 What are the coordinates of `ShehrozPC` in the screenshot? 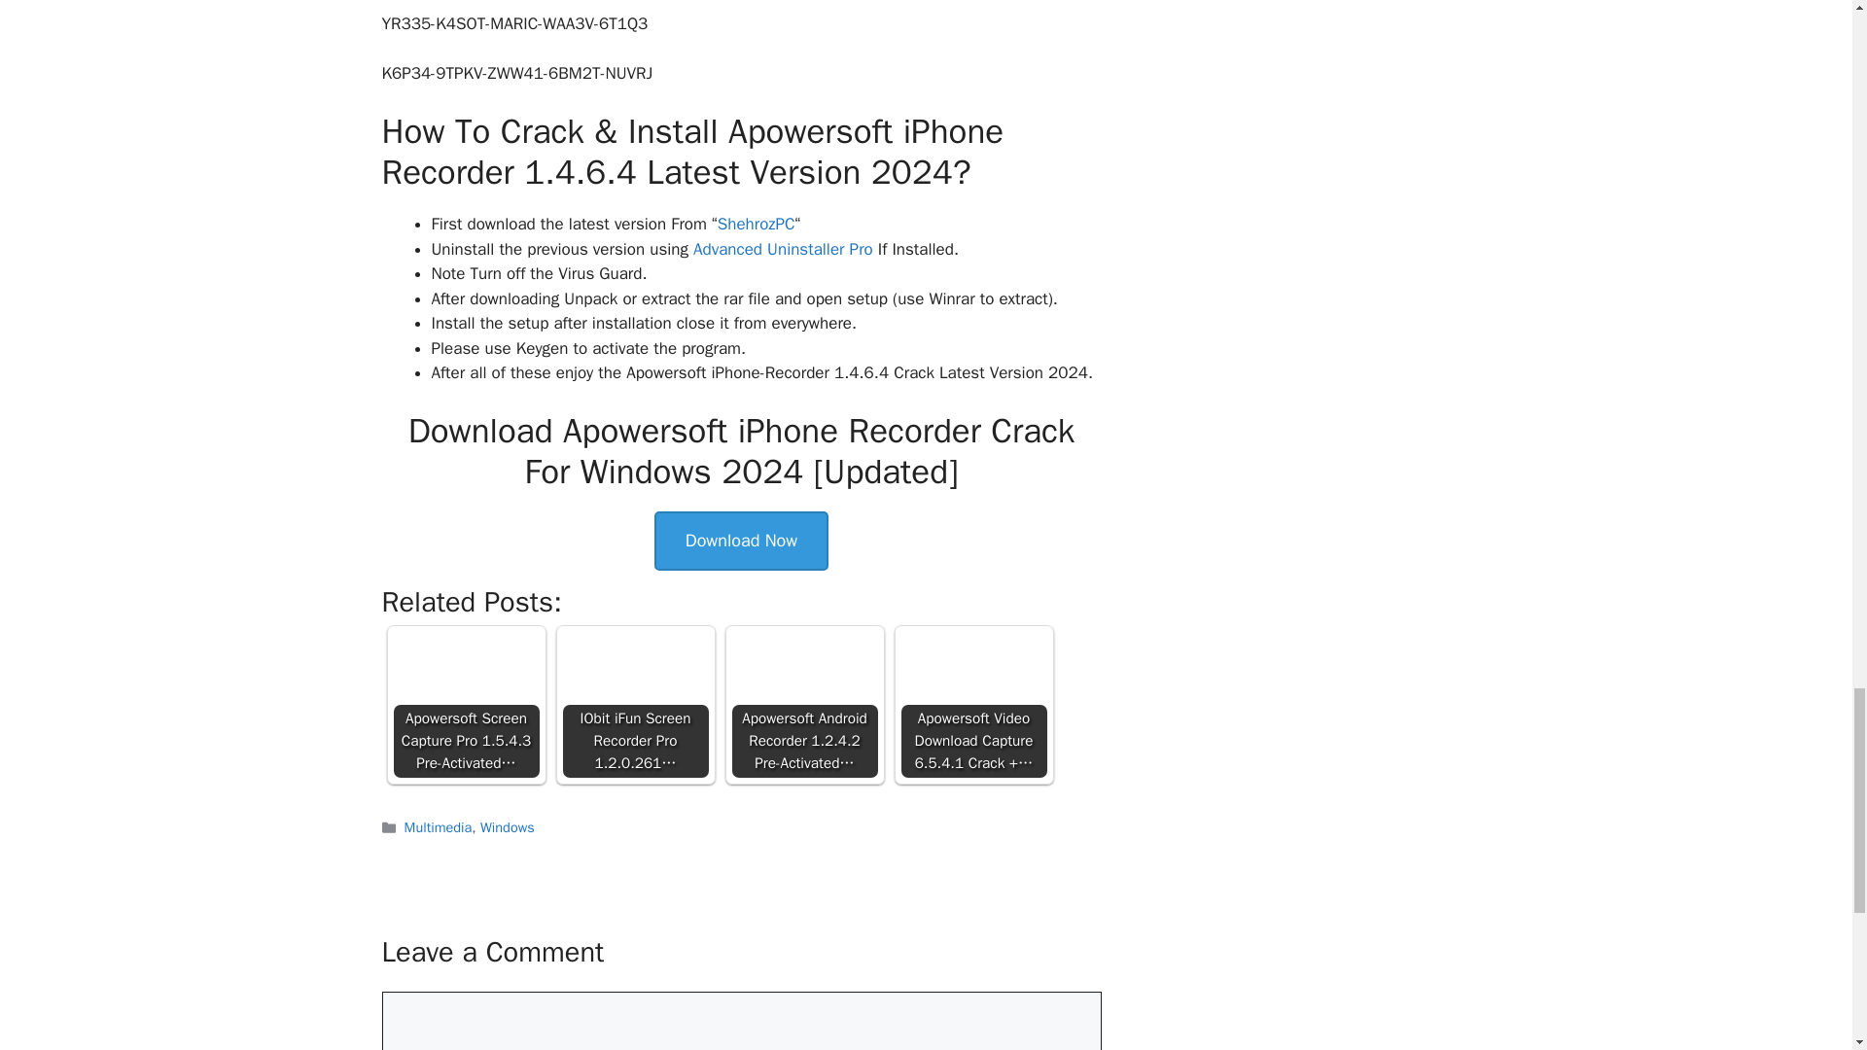 It's located at (756, 224).